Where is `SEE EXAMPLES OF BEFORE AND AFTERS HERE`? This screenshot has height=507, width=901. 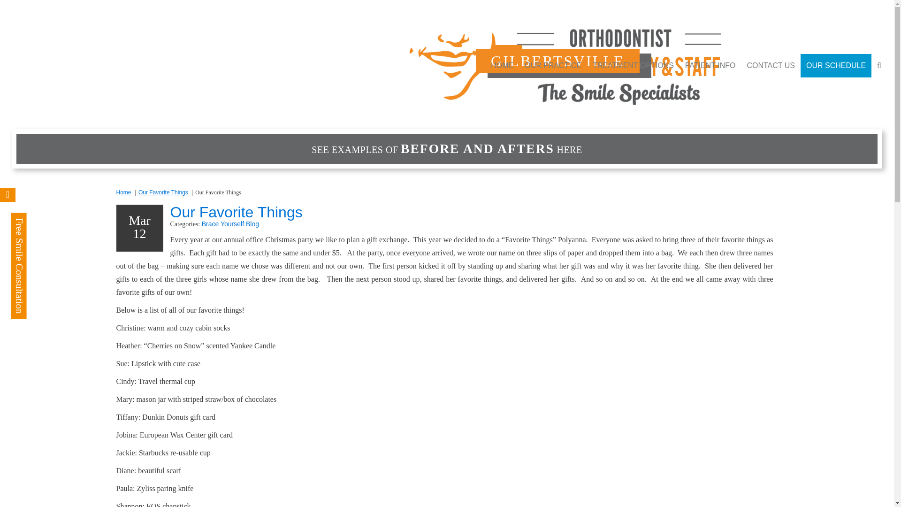
SEE EXAMPLES OF BEFORE AND AFTERS HERE is located at coordinates (447, 148).